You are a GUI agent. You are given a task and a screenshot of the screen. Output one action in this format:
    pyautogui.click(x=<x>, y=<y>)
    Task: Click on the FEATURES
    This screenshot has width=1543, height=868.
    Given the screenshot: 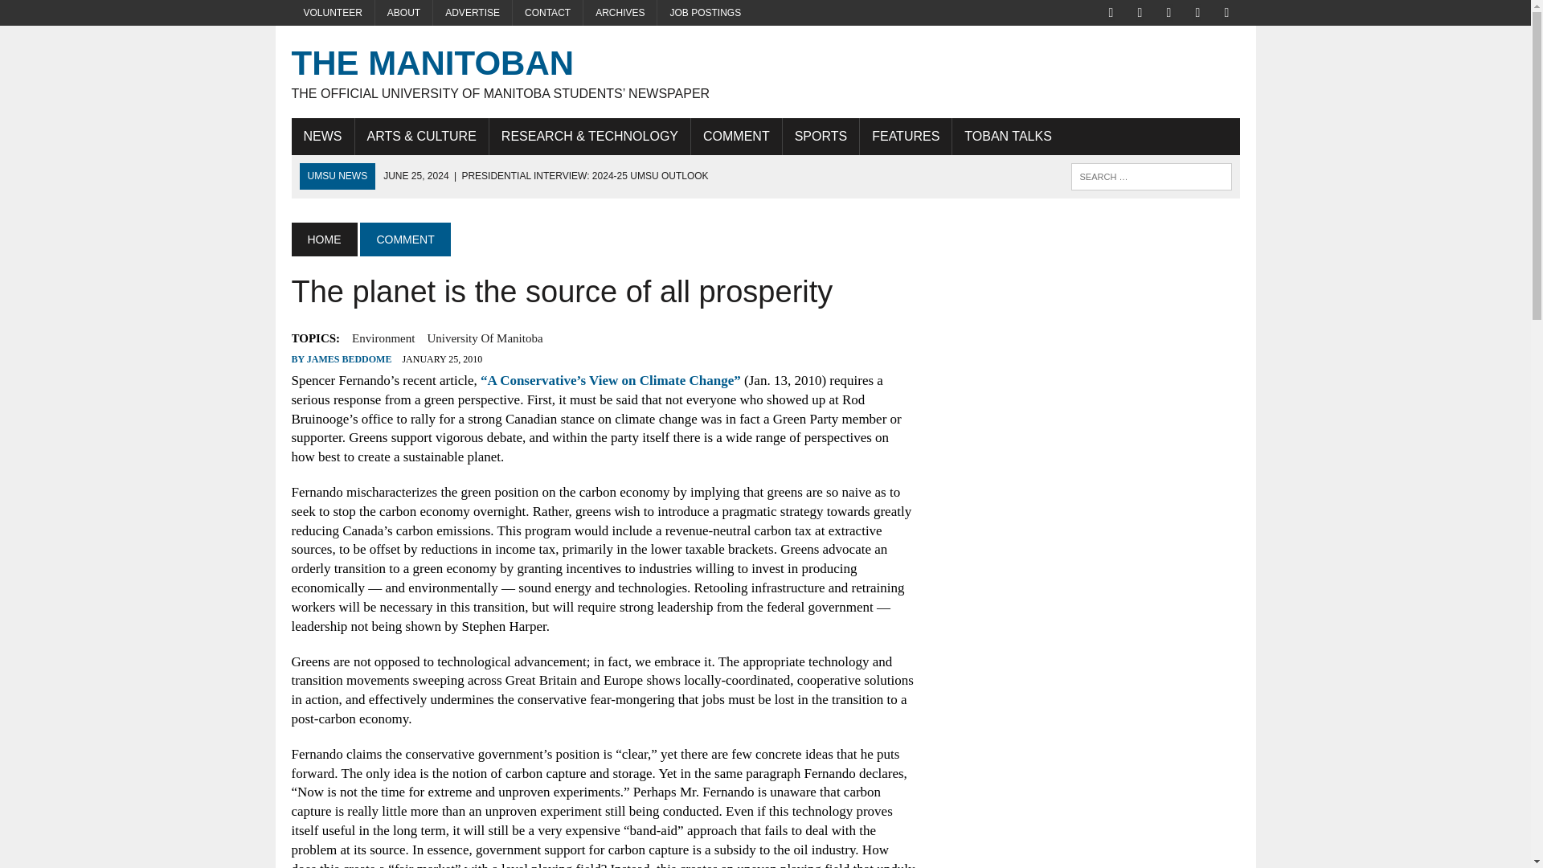 What is the action you would take?
    pyautogui.click(x=905, y=137)
    